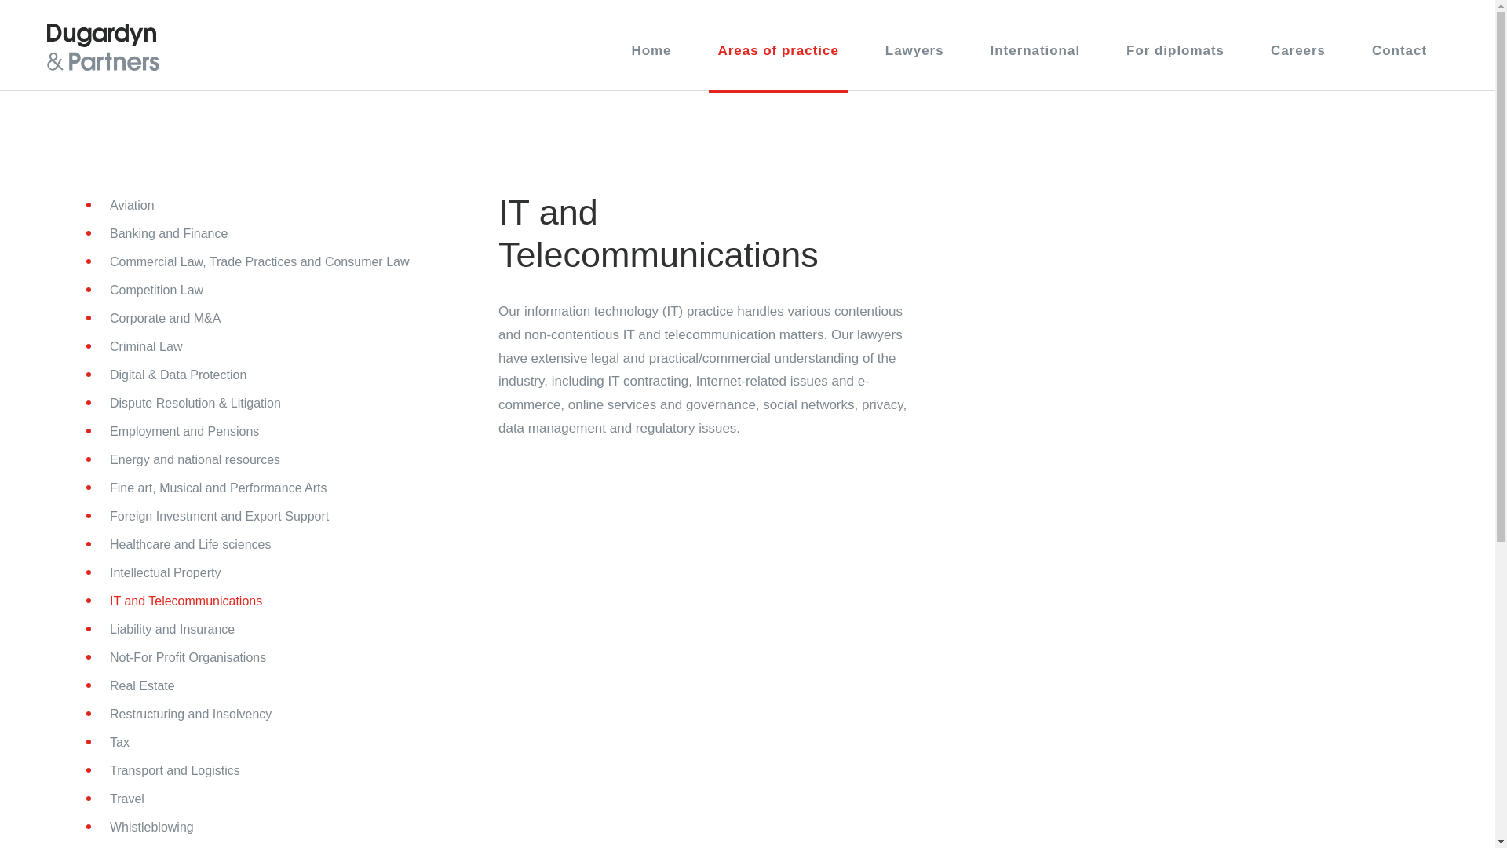 This screenshot has height=848, width=1507. I want to click on Contact, so click(1399, 57).